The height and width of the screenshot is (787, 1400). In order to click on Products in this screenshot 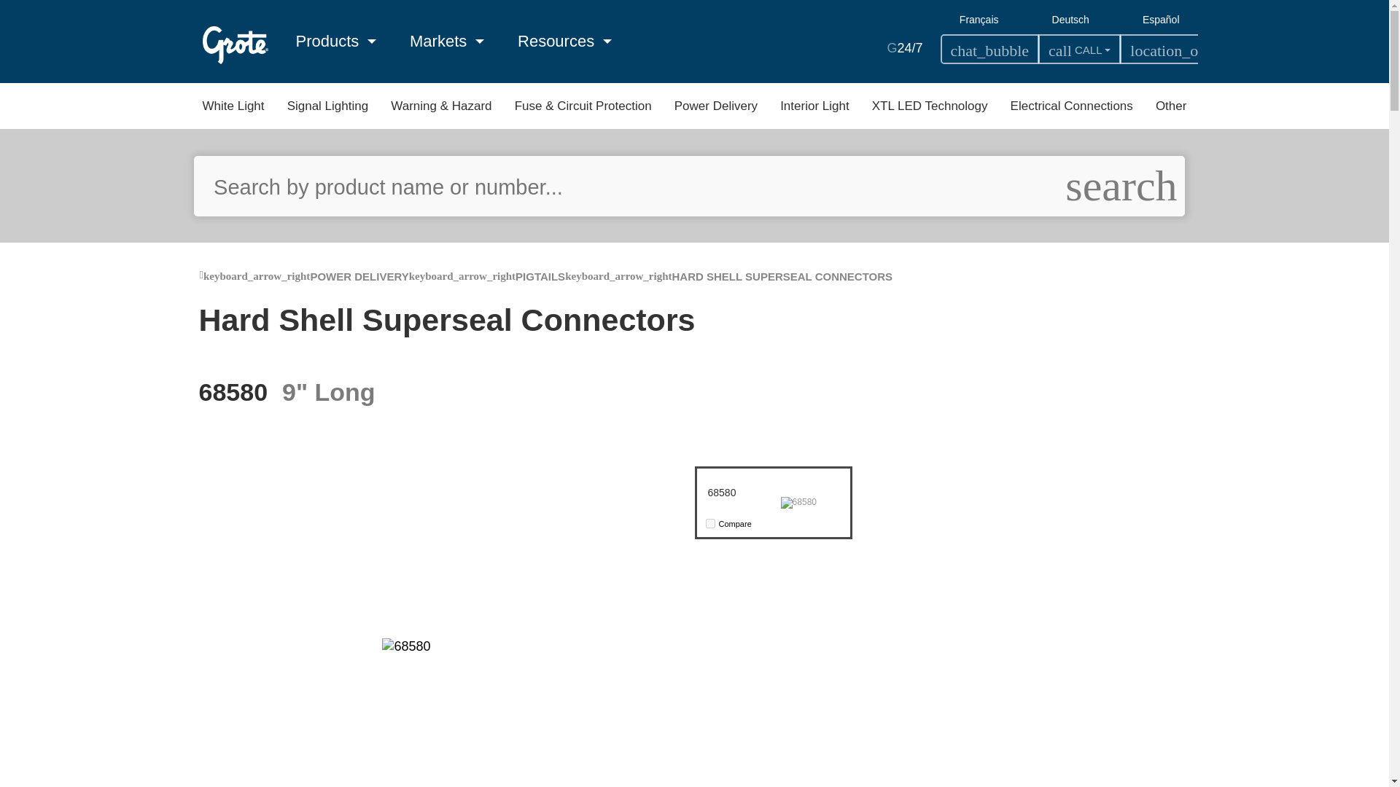, I will do `click(335, 41)`.